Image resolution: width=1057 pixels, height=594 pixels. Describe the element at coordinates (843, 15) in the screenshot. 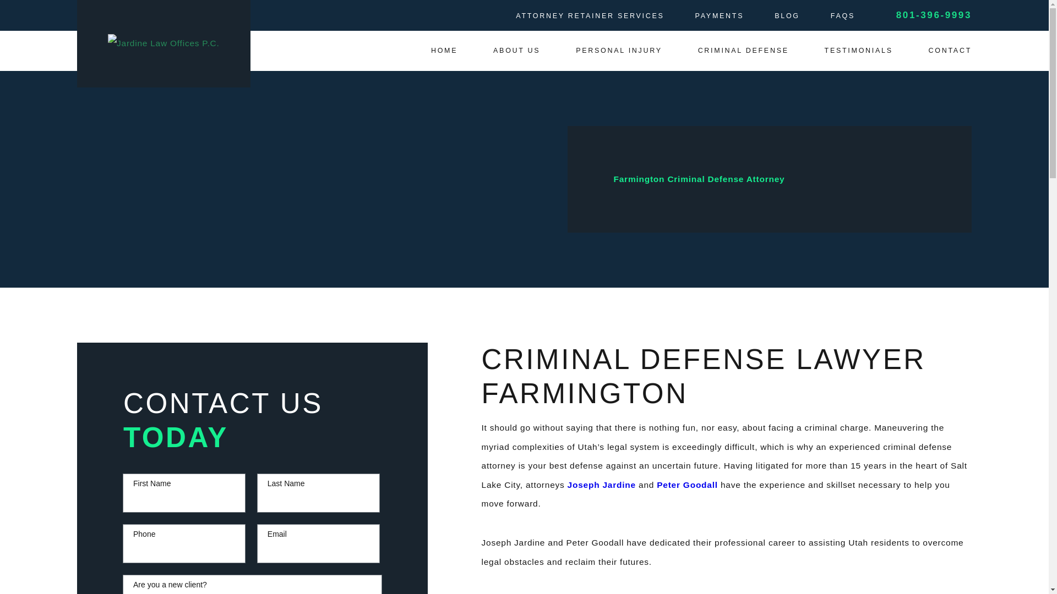

I see `FAQS` at that location.